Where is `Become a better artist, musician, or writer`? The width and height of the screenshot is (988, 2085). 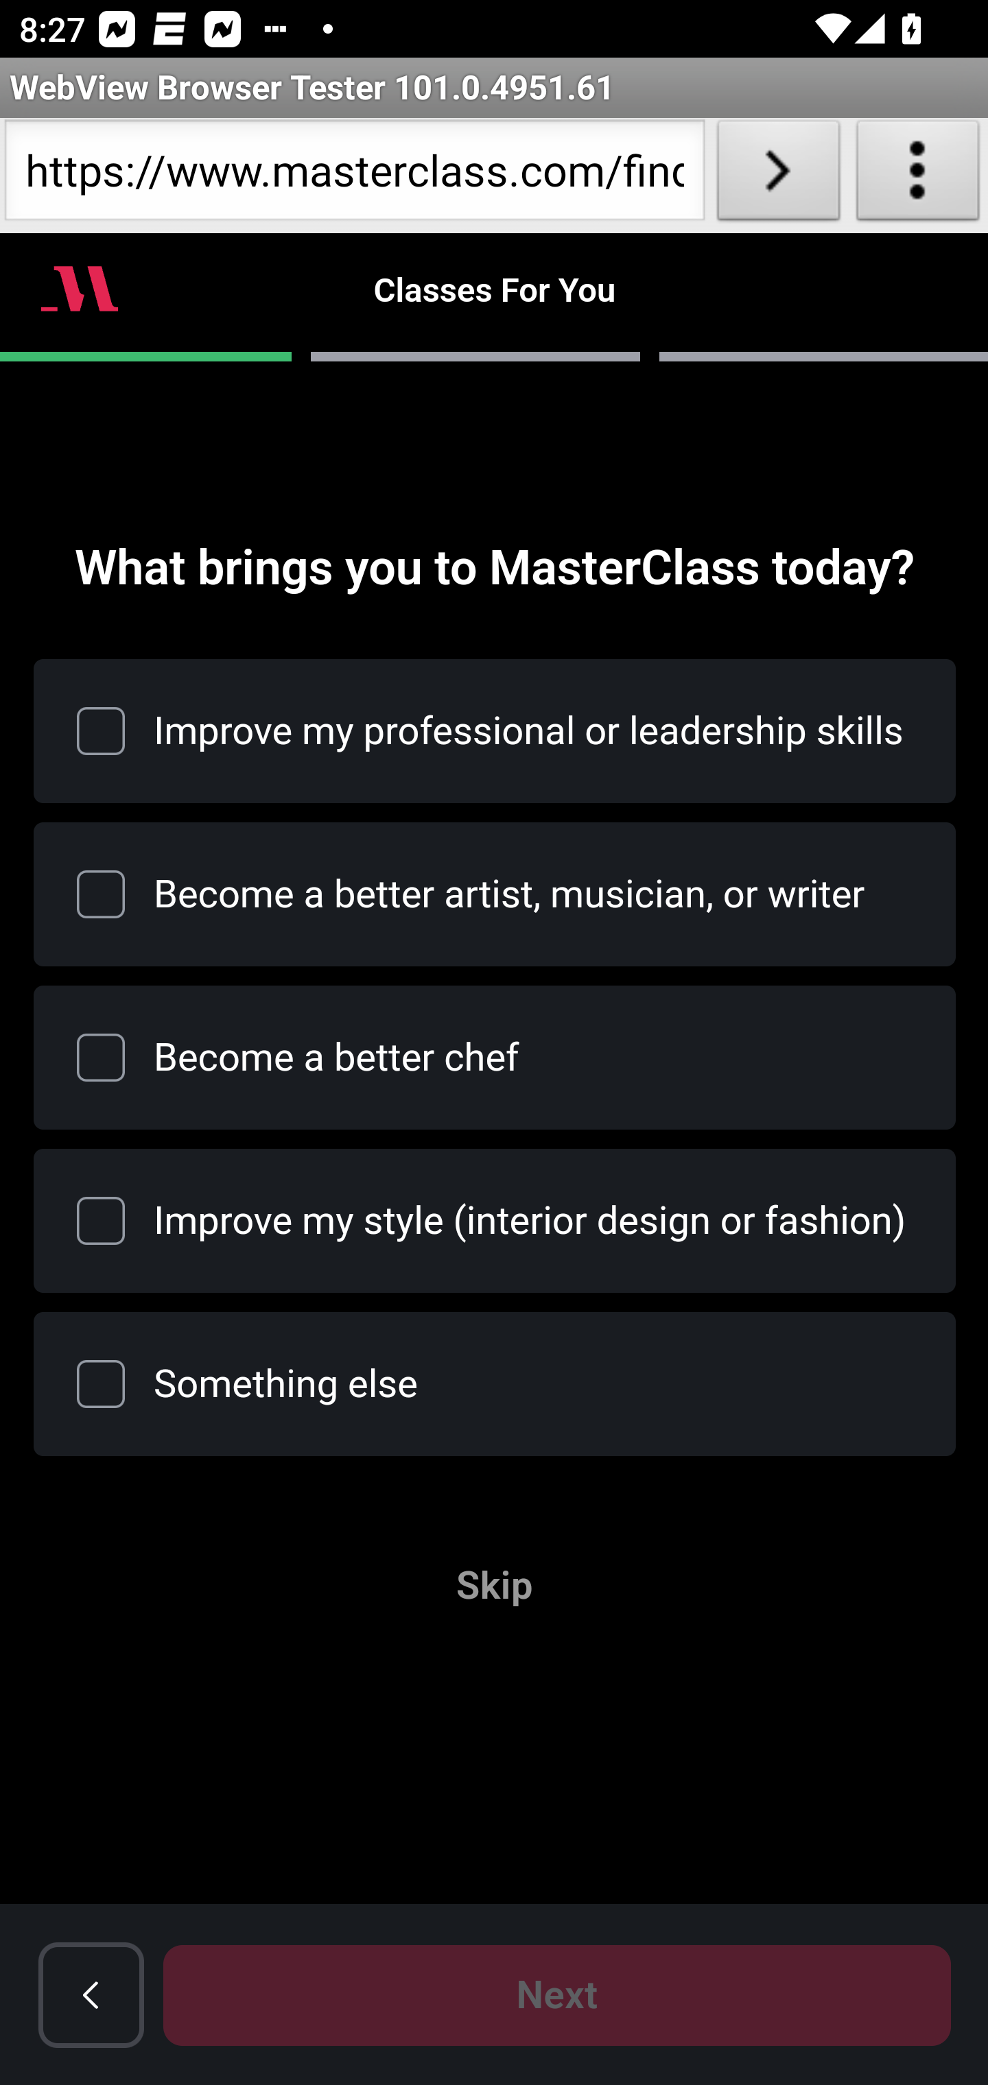
Become a better artist, musician, or writer is located at coordinates (495, 894).